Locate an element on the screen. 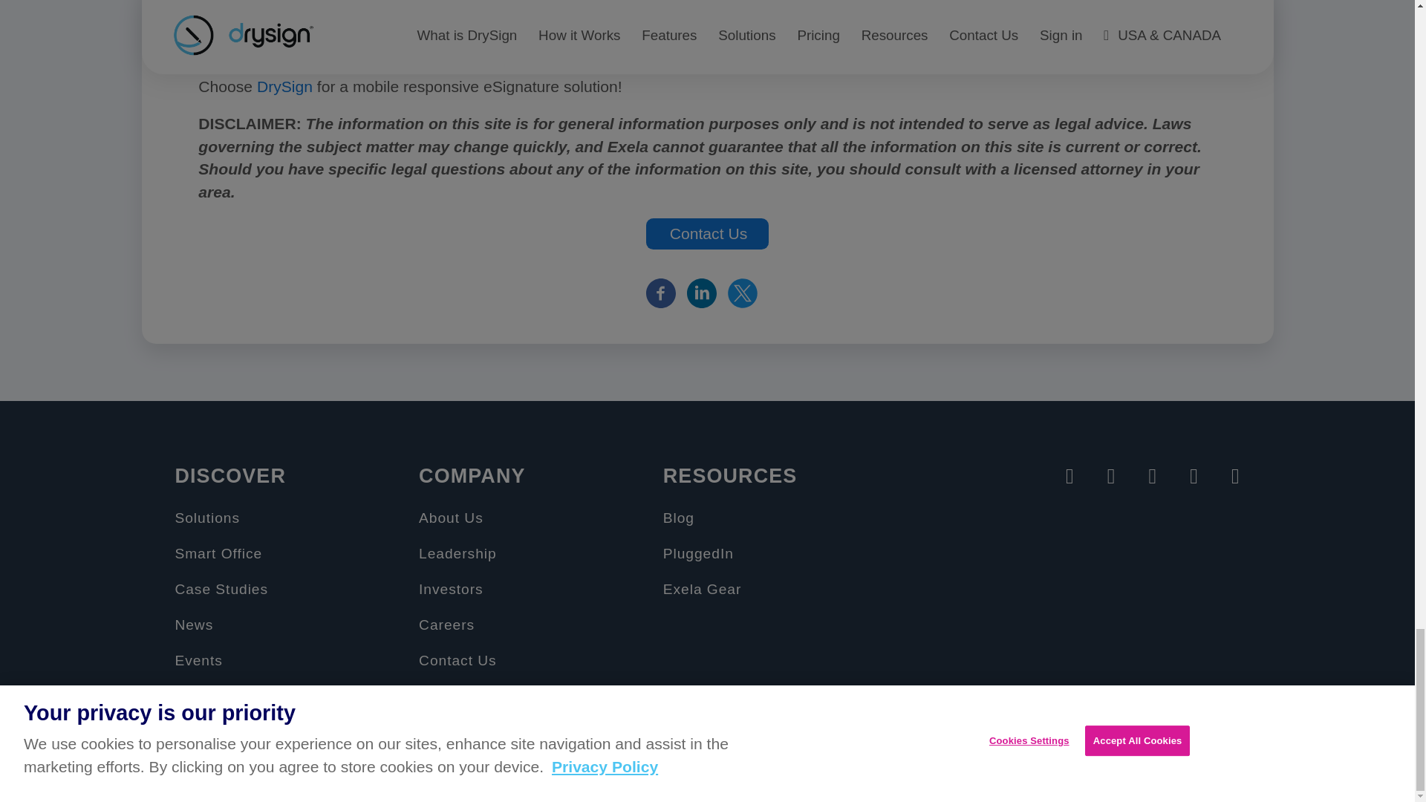 The image size is (1426, 802). Careers is located at coordinates (447, 625).